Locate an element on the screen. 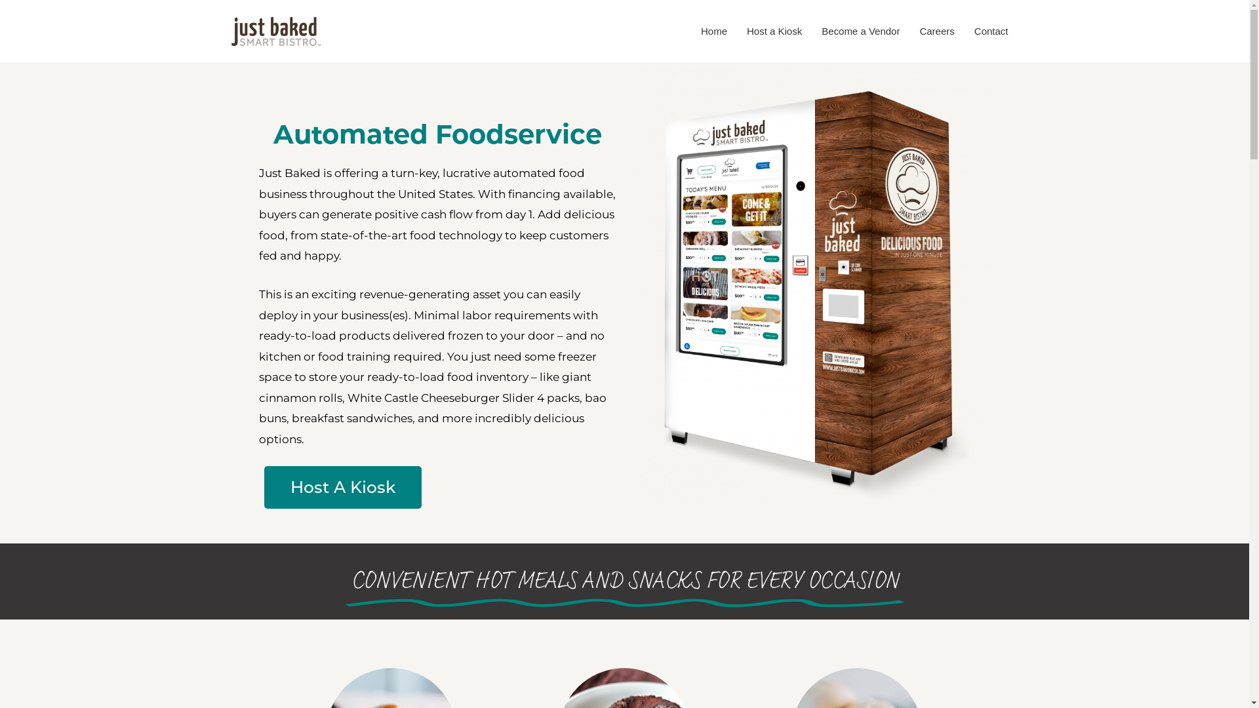  Become a Vendor is located at coordinates (860, 31).